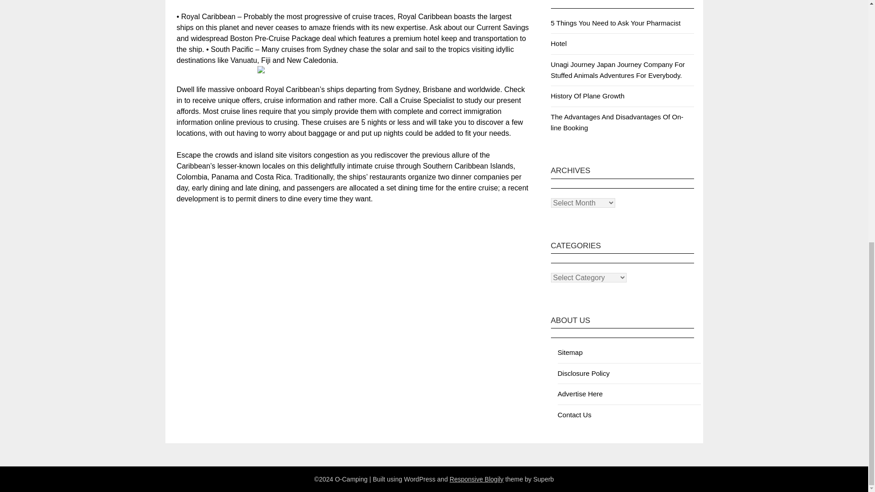  I want to click on 5 Things You Need to Ask Your Pharmacist, so click(615, 23).